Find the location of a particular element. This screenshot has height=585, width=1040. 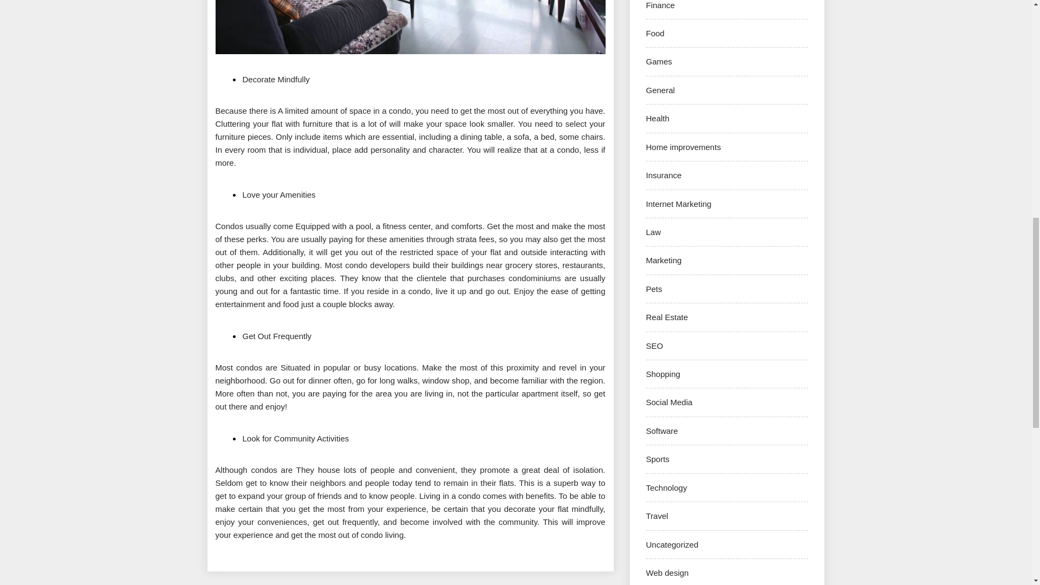

Games is located at coordinates (659, 61).